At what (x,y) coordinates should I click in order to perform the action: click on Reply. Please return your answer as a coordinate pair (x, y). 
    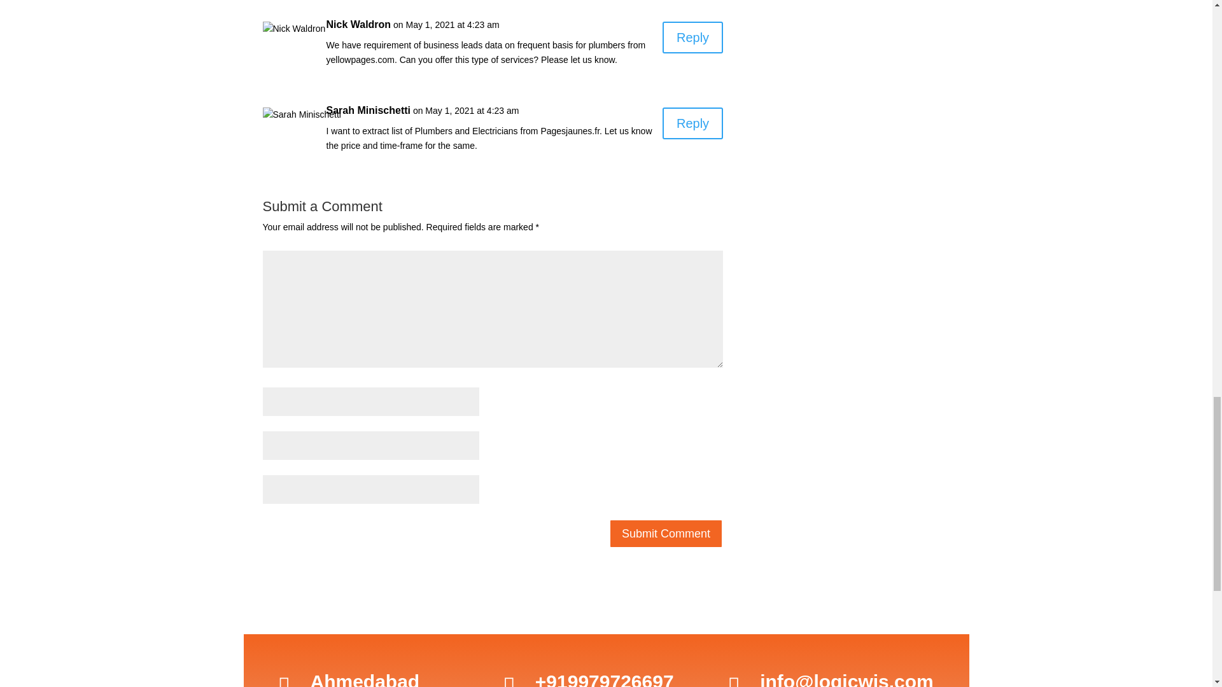
    Looking at the image, I should click on (692, 37).